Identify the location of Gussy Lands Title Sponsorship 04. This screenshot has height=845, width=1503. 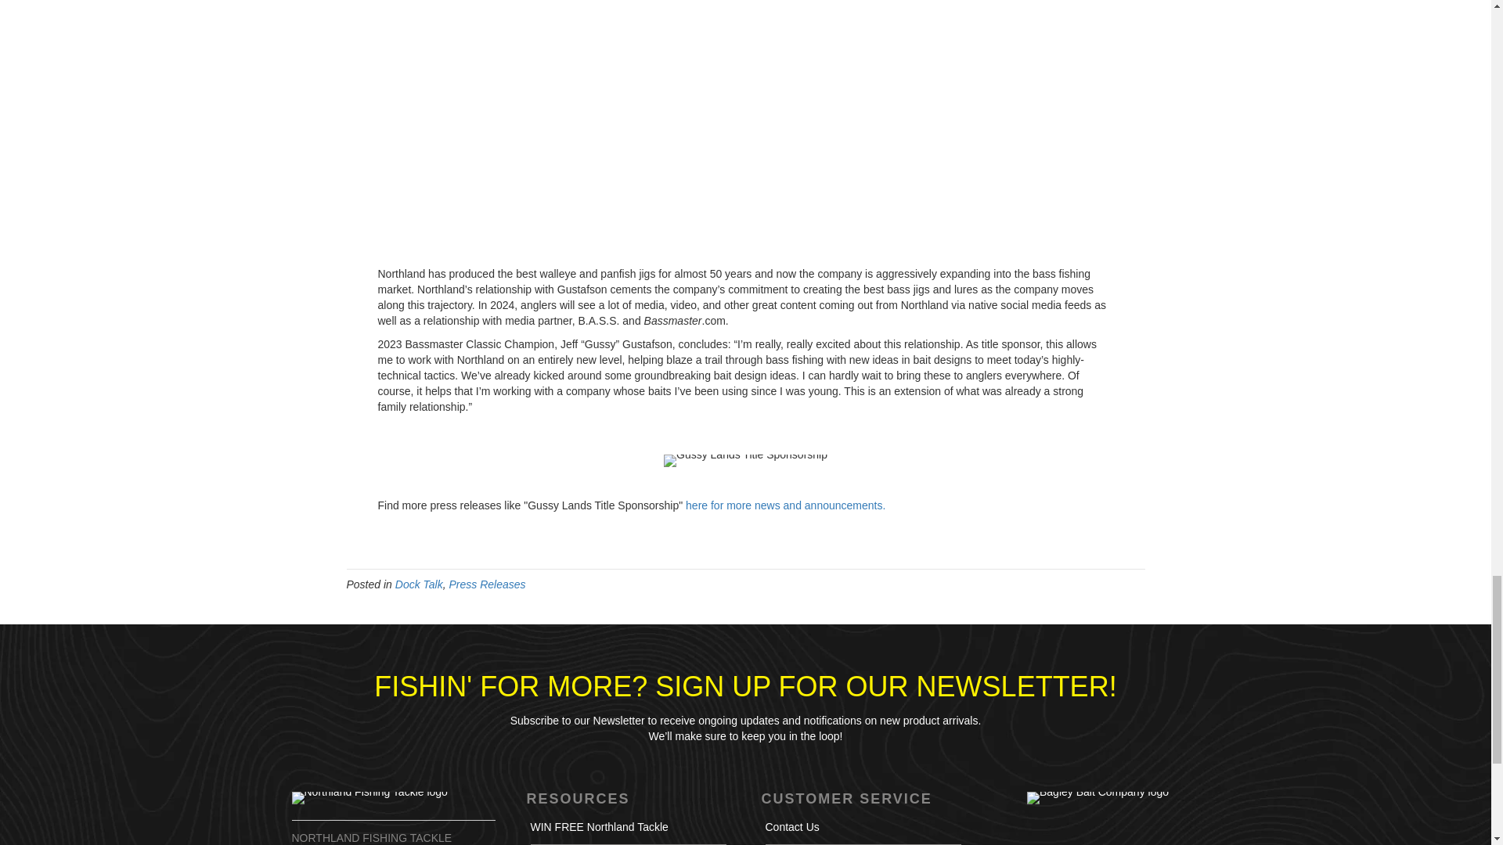
(745, 461).